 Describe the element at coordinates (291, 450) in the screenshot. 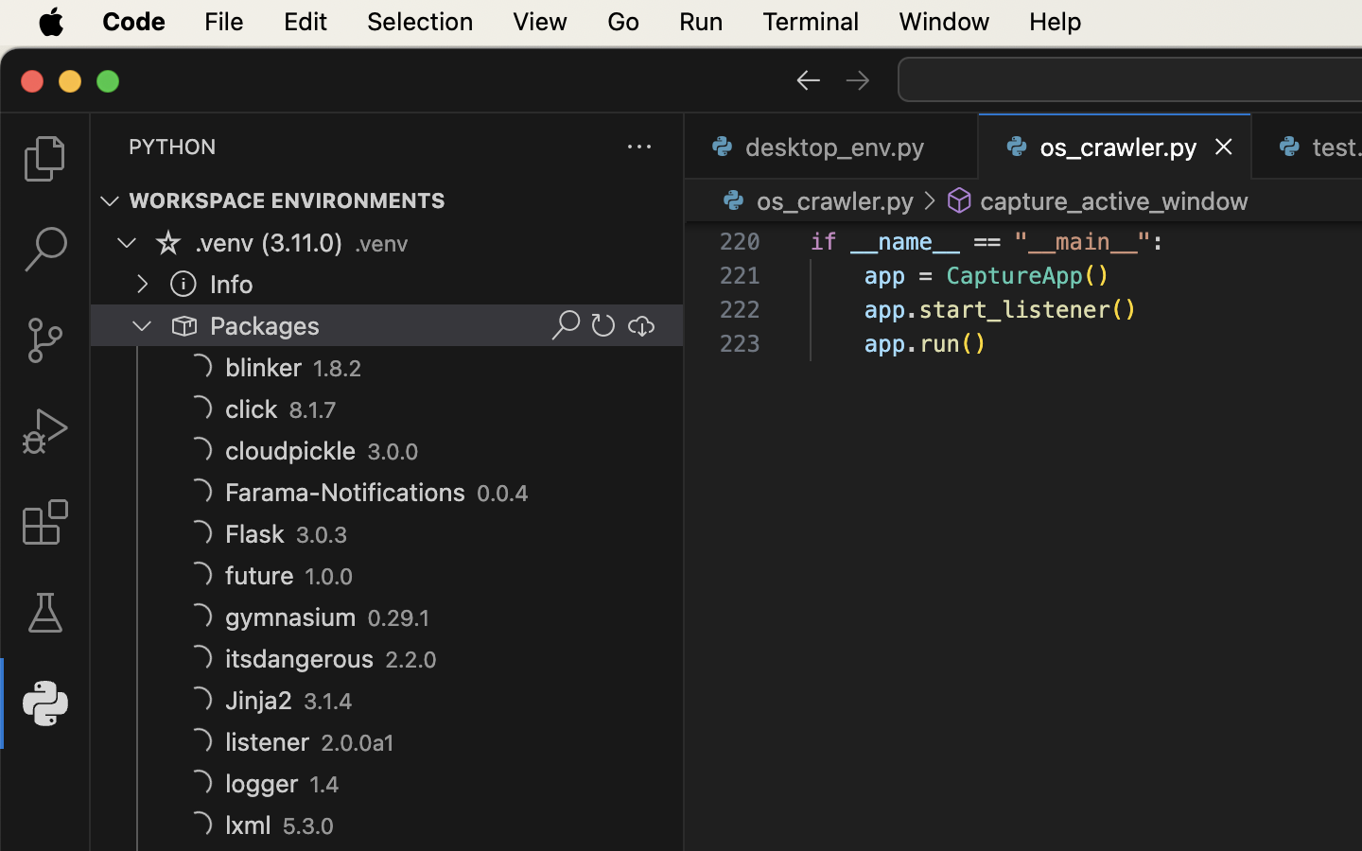

I see `cloudpickle` at that location.